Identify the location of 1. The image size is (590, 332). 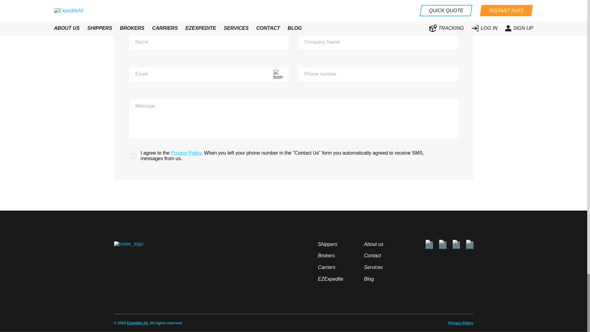
(133, 156).